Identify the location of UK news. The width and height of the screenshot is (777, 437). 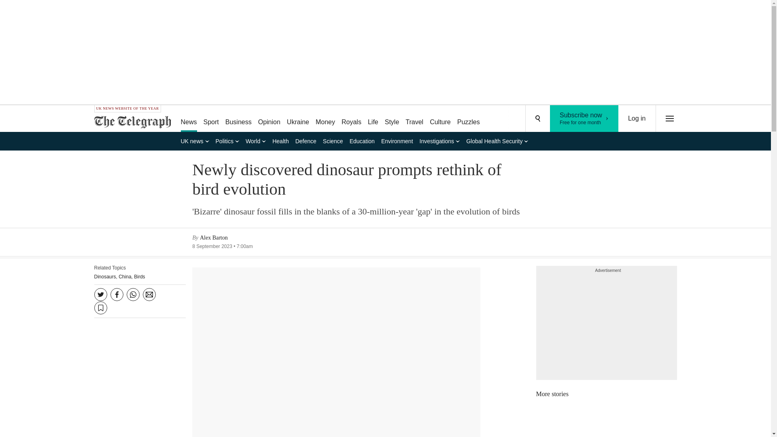
(194, 141).